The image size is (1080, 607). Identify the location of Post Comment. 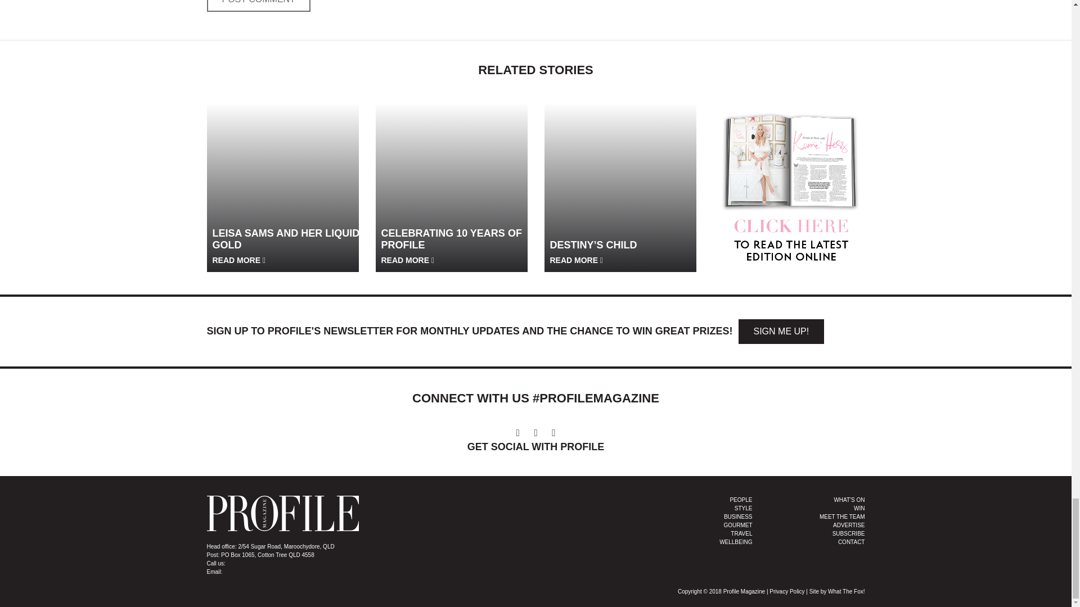
(259, 6).